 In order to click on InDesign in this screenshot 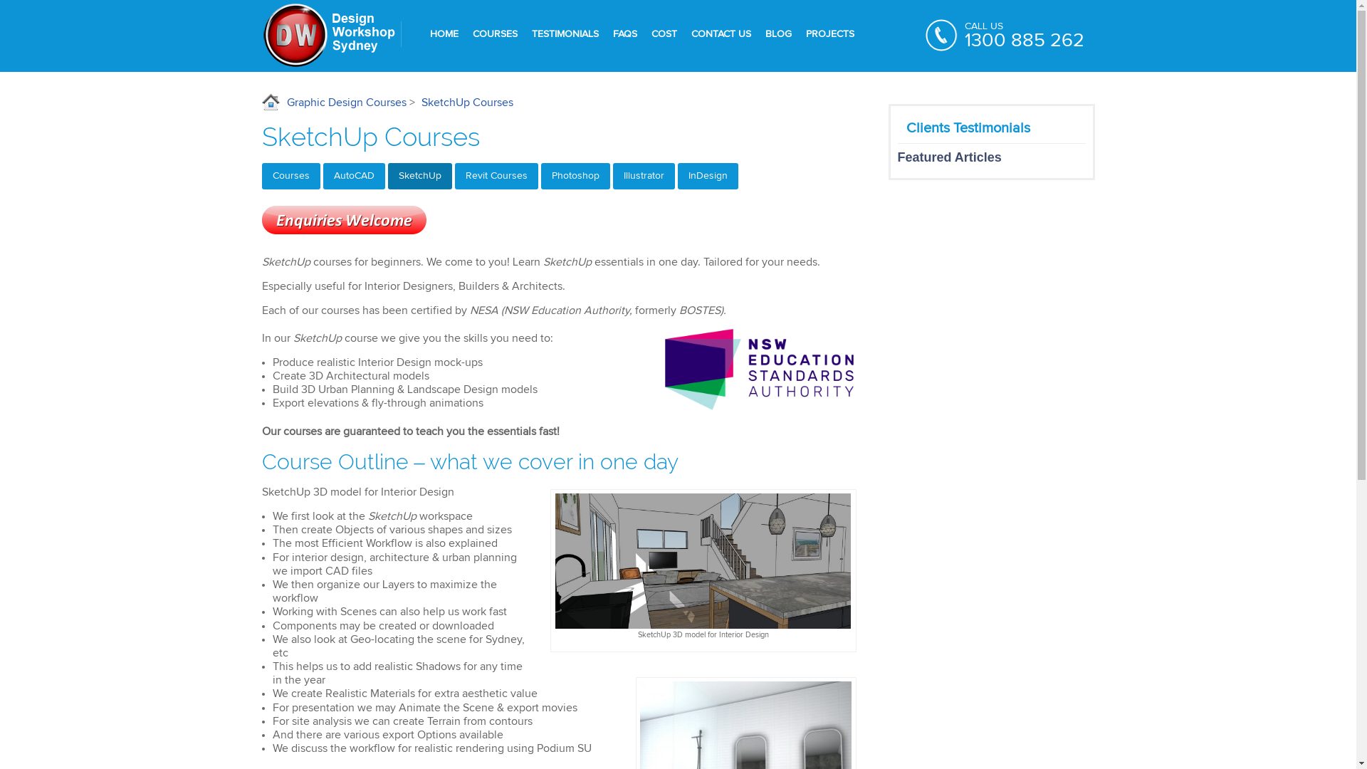, I will do `click(708, 177)`.